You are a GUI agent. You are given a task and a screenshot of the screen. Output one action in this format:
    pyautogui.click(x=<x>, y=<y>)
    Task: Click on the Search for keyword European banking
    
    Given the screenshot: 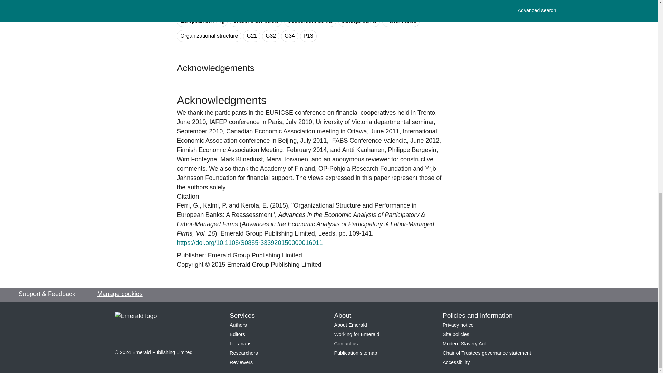 What is the action you would take?
    pyautogui.click(x=202, y=21)
    